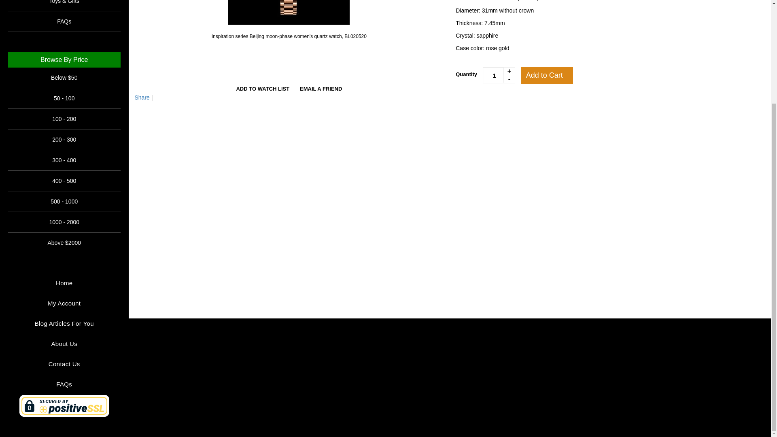 The image size is (777, 437). I want to click on 100 - 200, so click(64, 119).